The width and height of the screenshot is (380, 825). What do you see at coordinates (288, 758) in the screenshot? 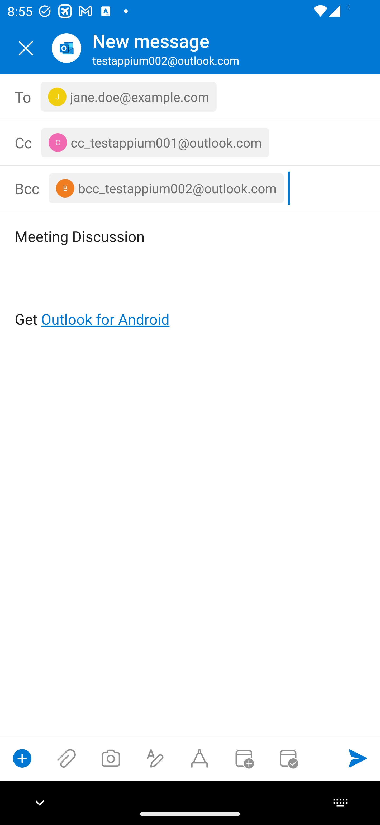
I see `Send availability` at bounding box center [288, 758].